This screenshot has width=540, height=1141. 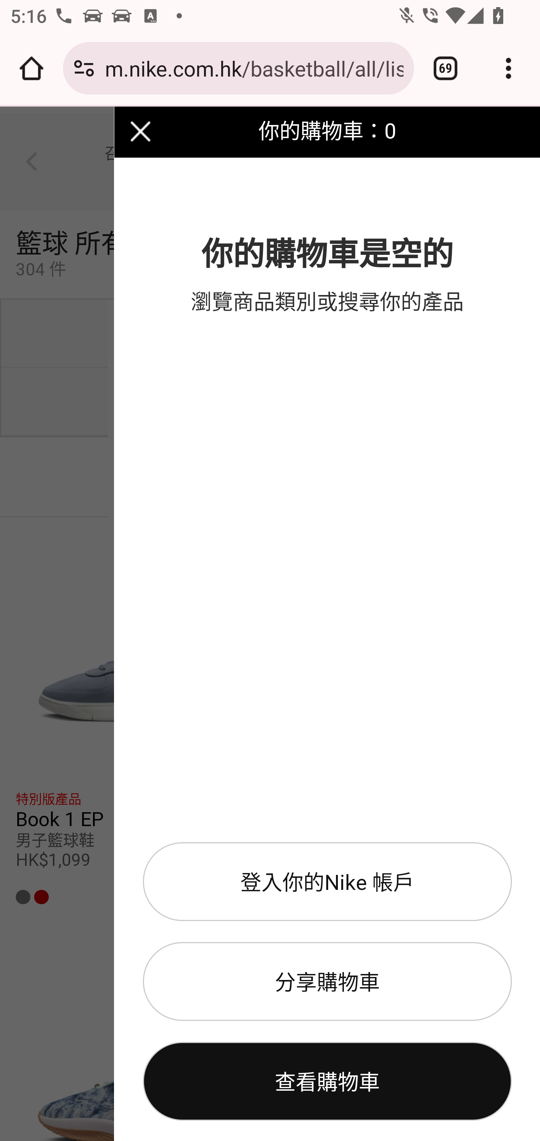 I want to click on Connection is secure, so click(x=84, y=68).